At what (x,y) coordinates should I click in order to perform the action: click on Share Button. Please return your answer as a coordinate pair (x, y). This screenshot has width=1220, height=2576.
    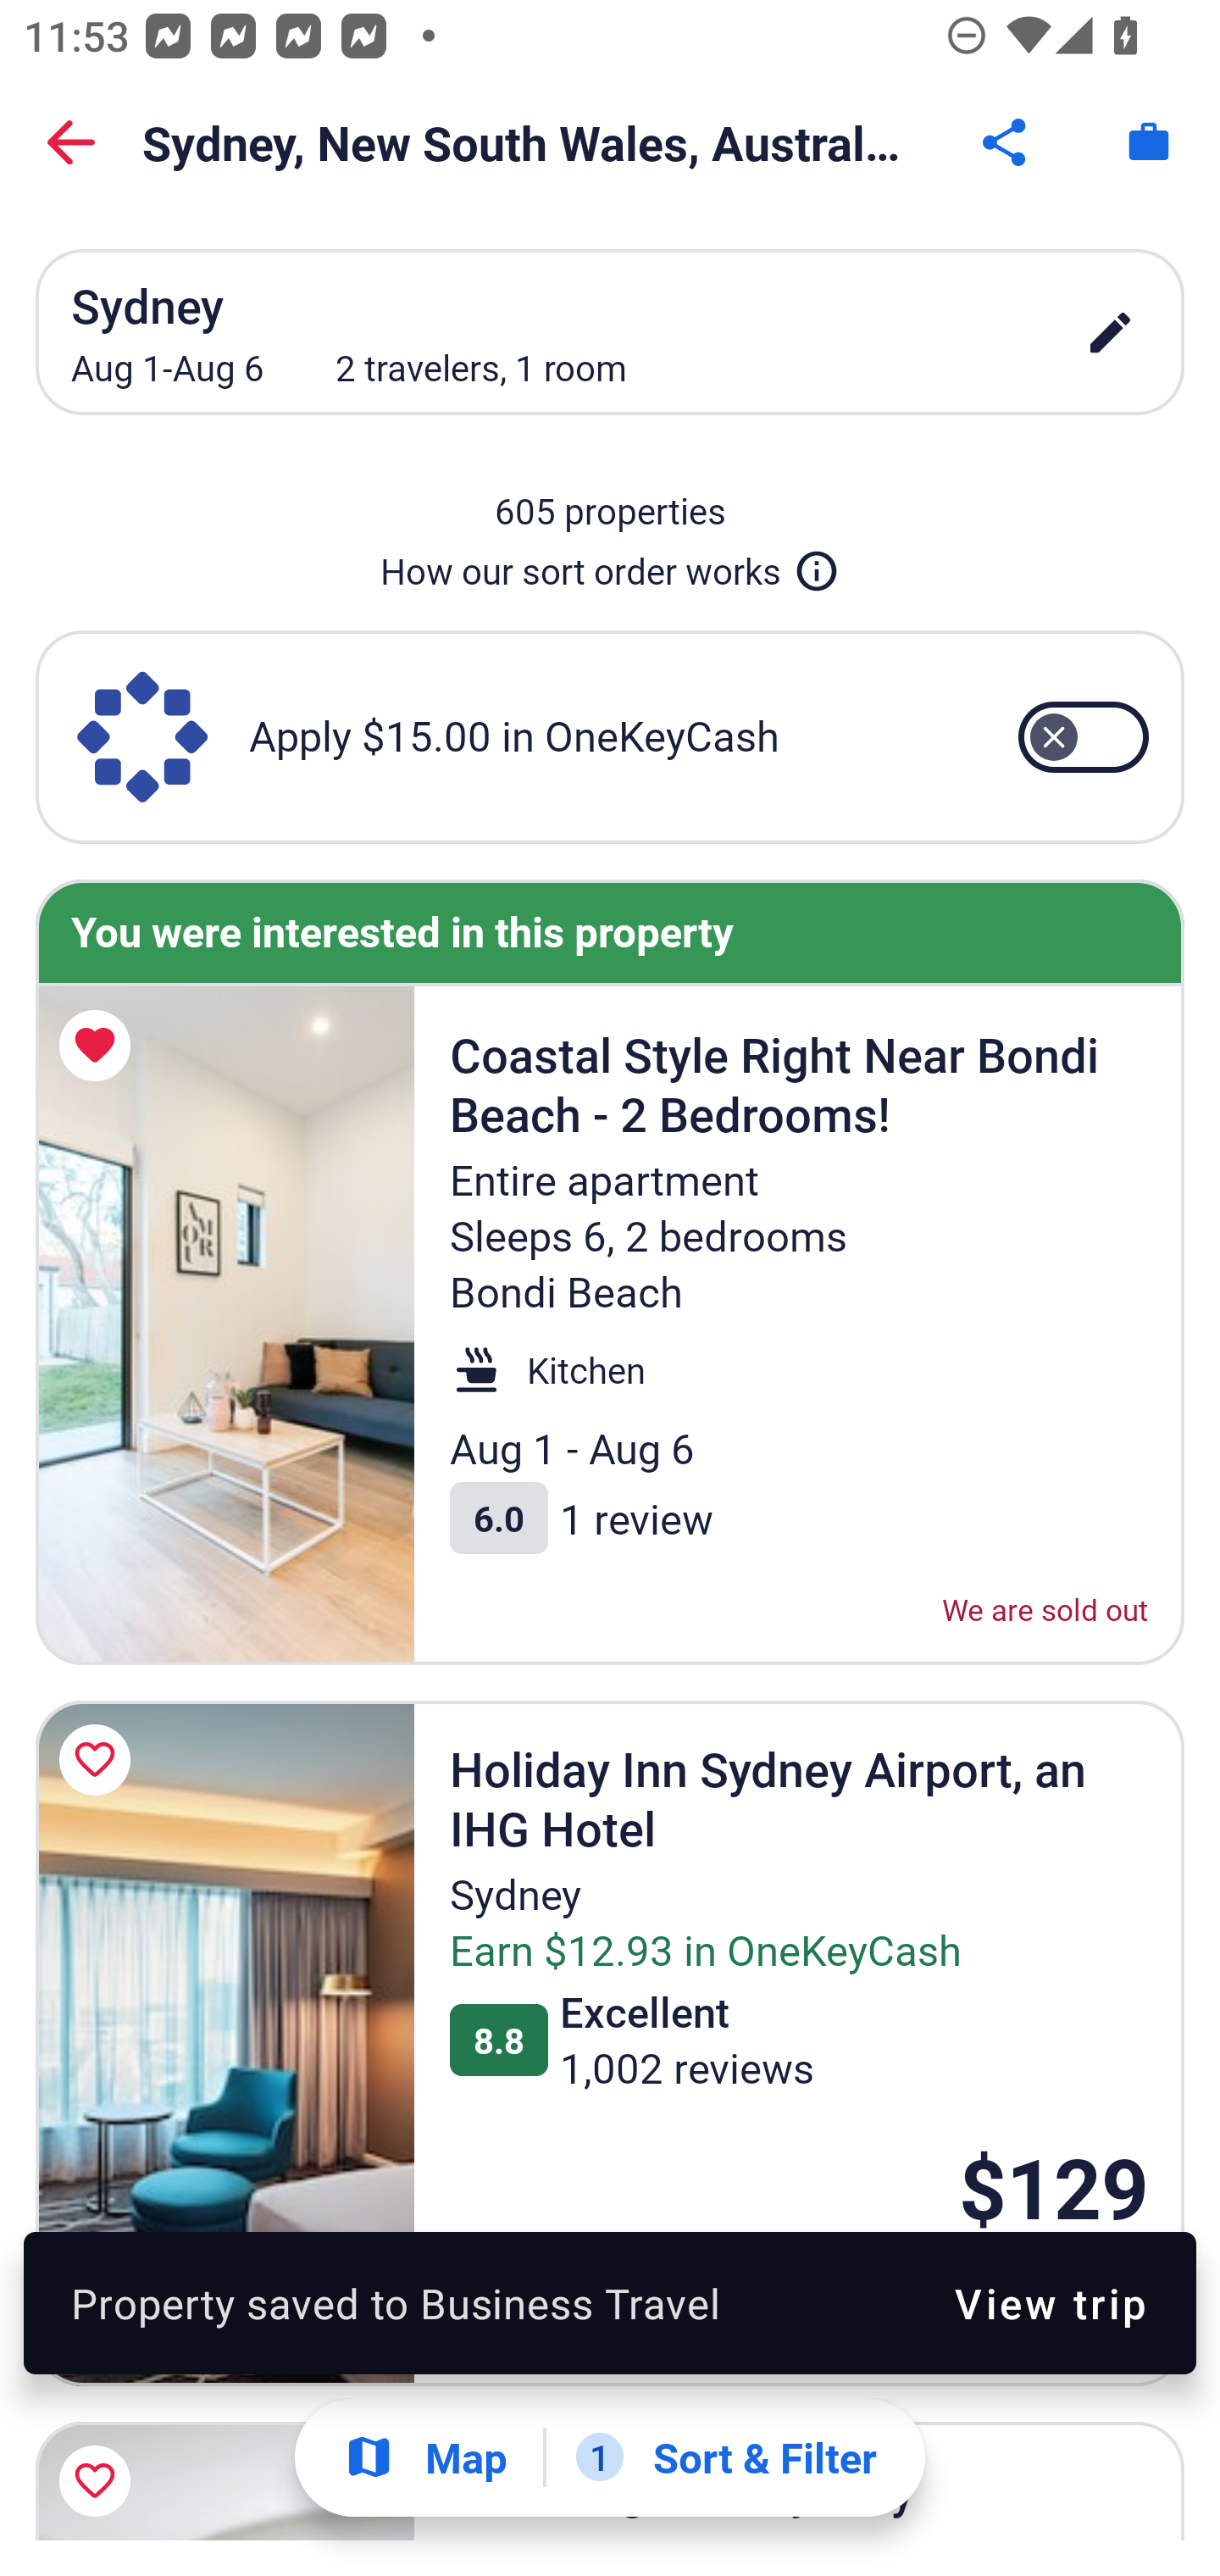
    Looking at the image, I should click on (1006, 142).